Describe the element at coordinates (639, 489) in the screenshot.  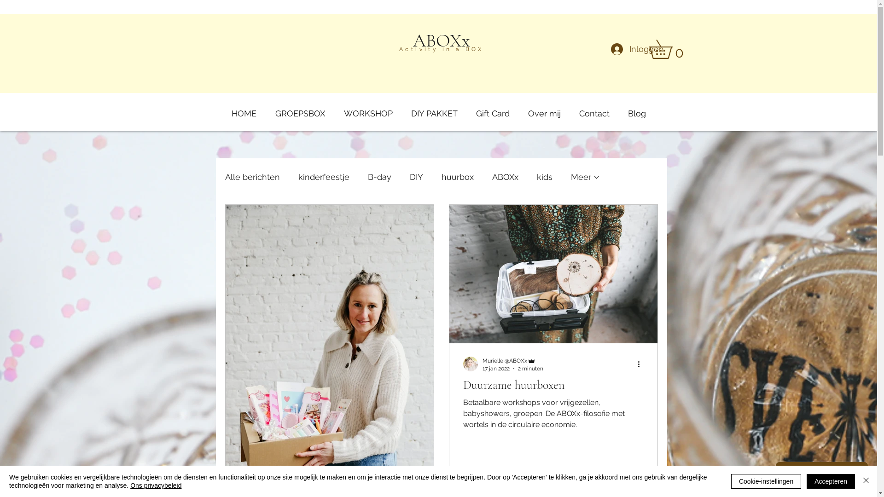
I see `Post is niet als leuk gemarkeerd` at that location.